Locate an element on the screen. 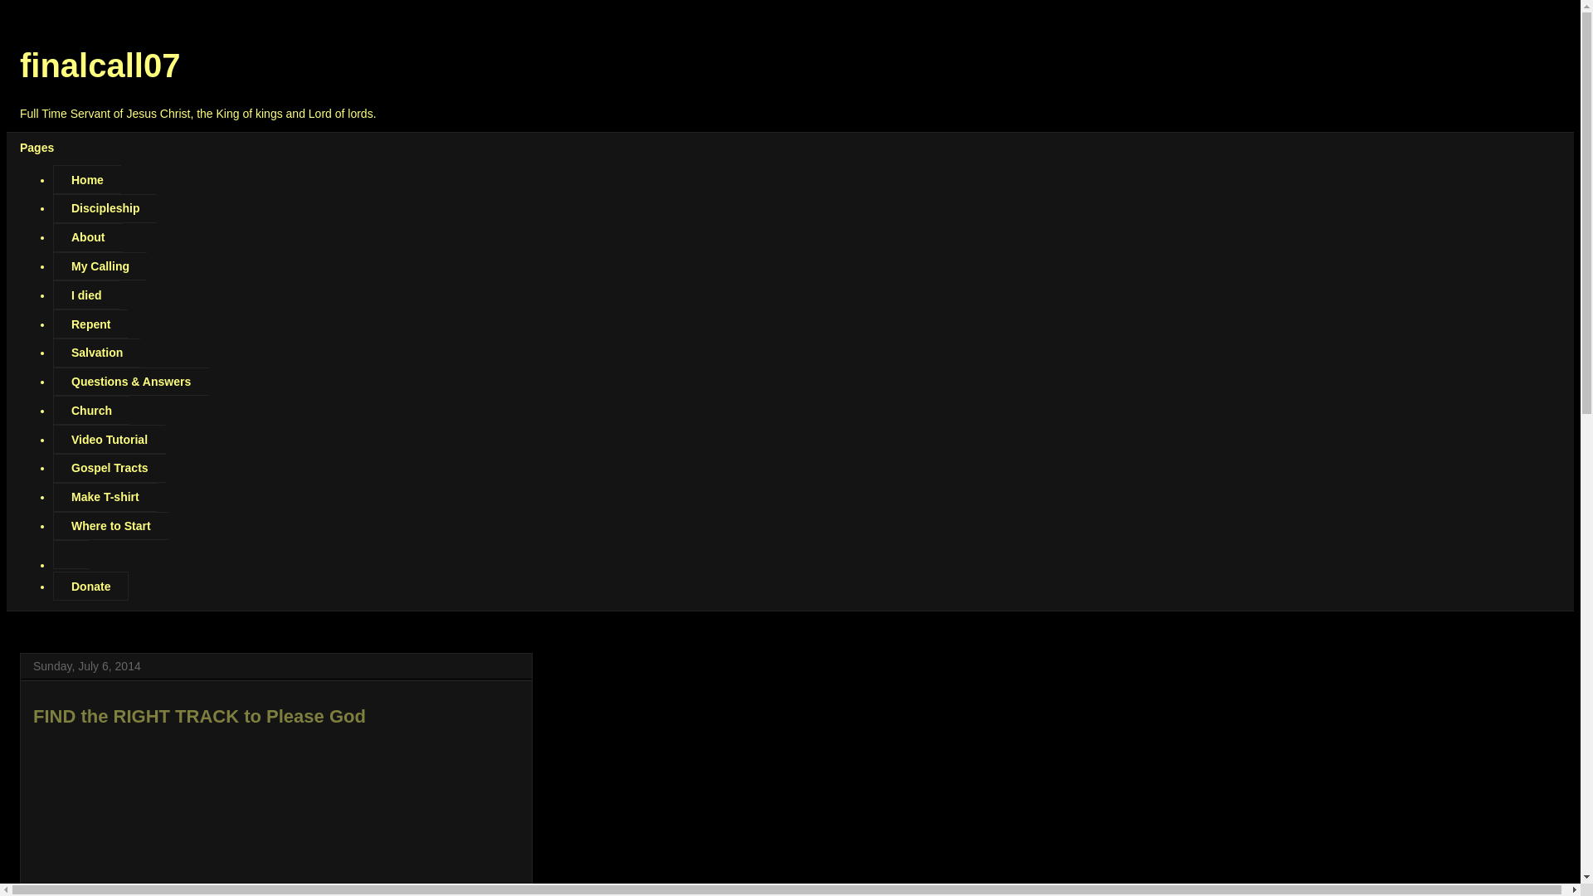  Gospel Tracts is located at coordinates (109, 468).